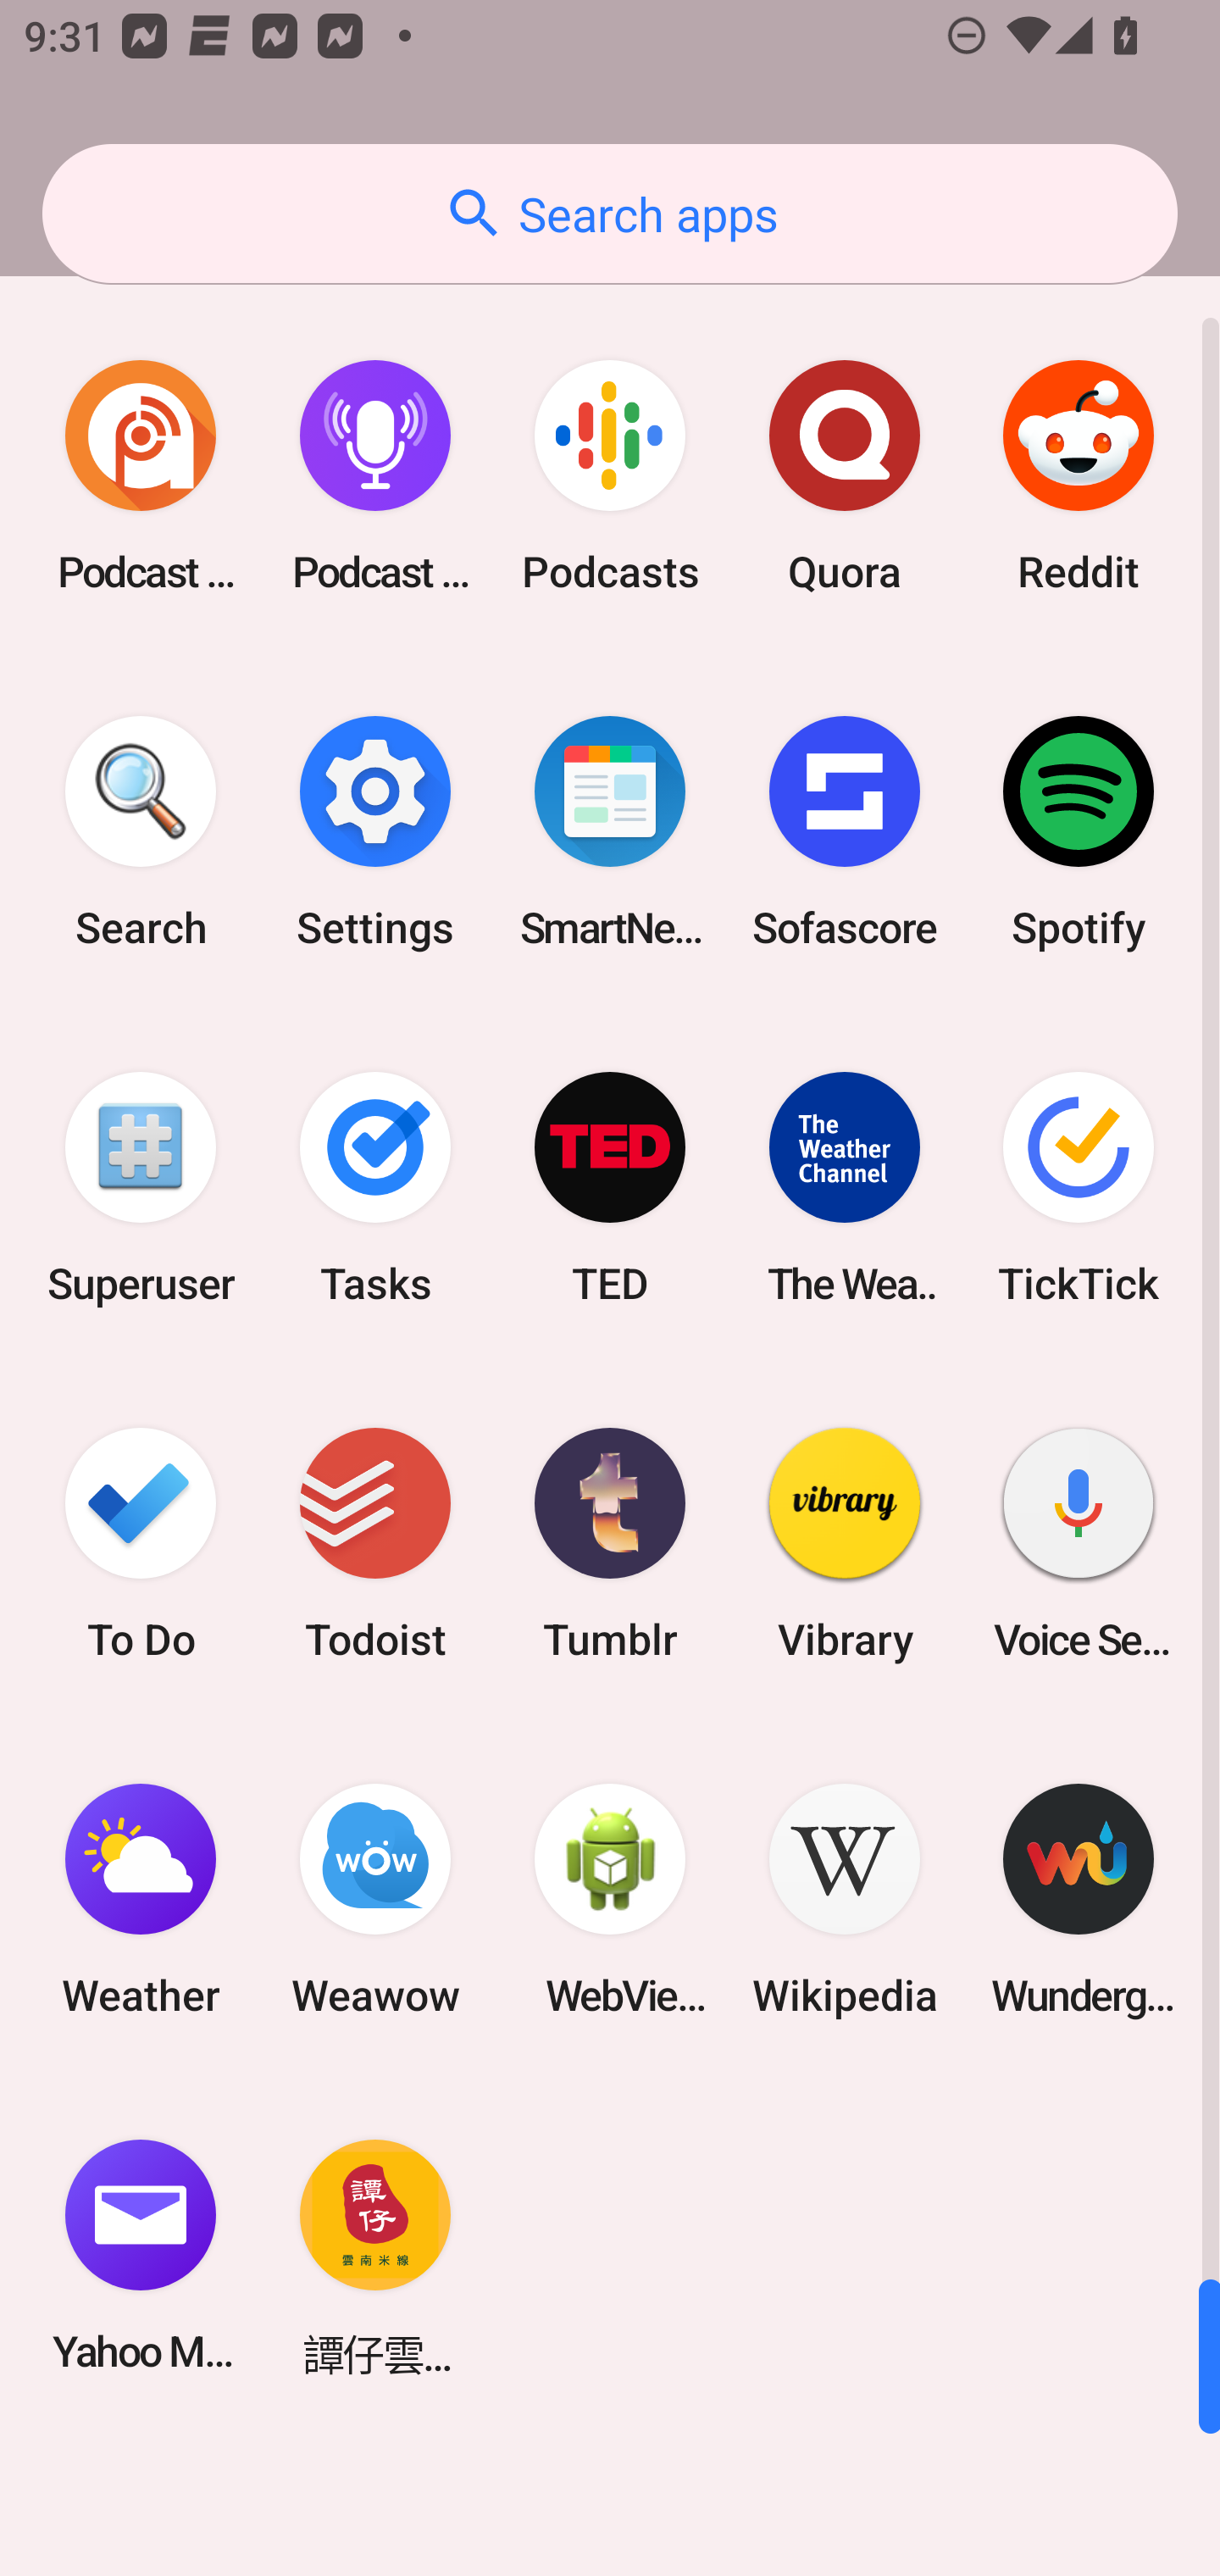 This screenshot has width=1220, height=2576. What do you see at coordinates (1079, 1542) in the screenshot?
I see `Voice Search` at bounding box center [1079, 1542].